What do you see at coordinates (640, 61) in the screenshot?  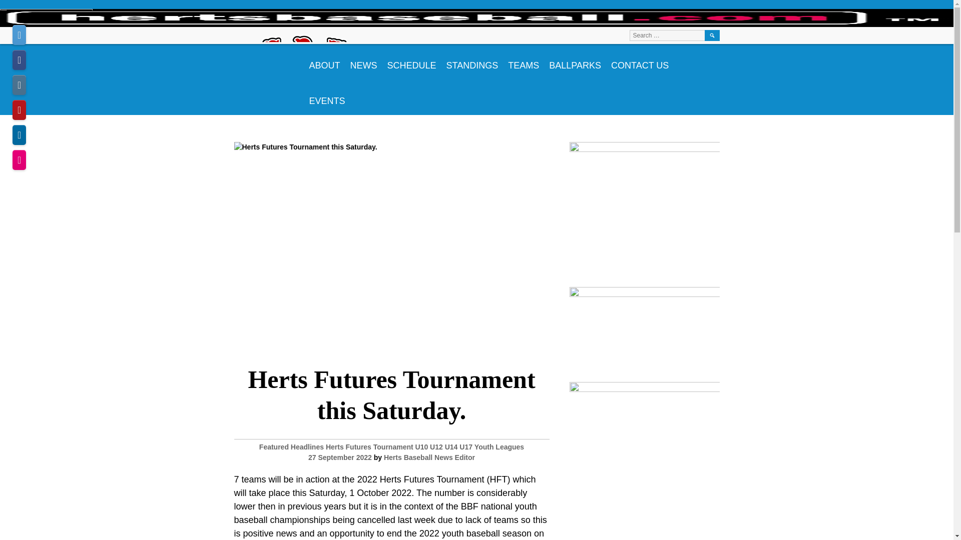 I see `CONTACT US` at bounding box center [640, 61].